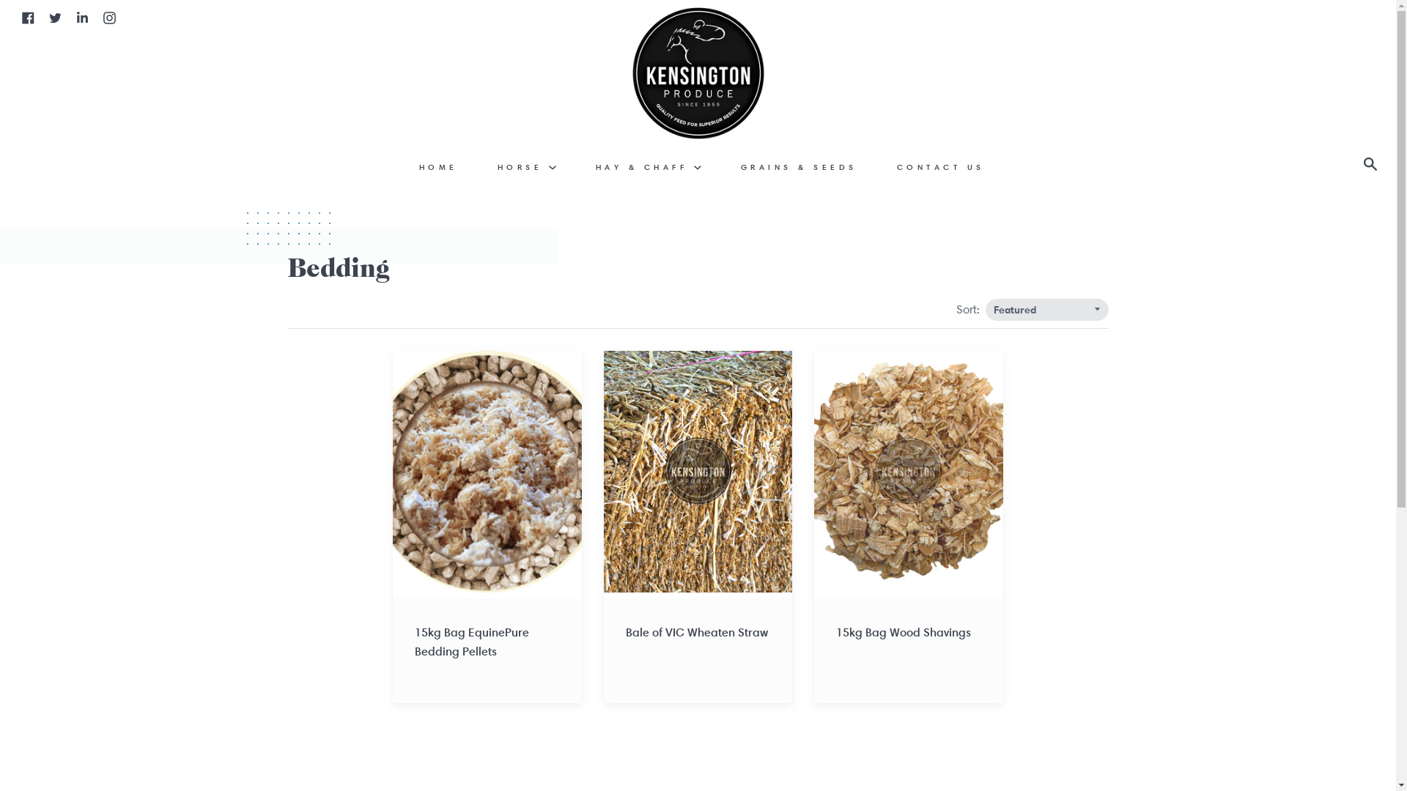 This screenshot has height=791, width=1407. I want to click on Facebook, so click(28, 16).